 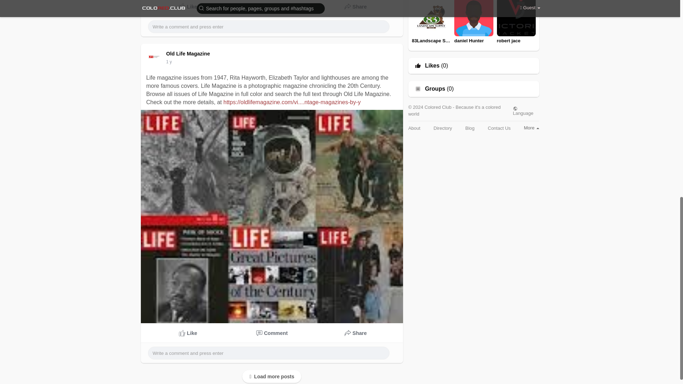 What do you see at coordinates (272, 333) in the screenshot?
I see `Comments` at bounding box center [272, 333].